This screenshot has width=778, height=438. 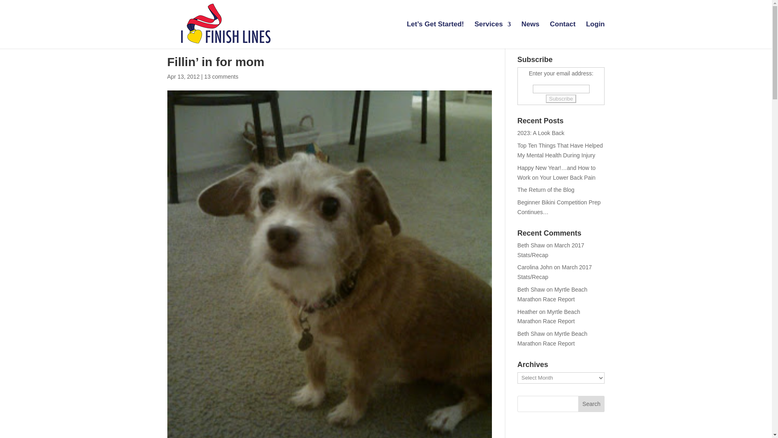 I want to click on 13 comments, so click(x=221, y=76).